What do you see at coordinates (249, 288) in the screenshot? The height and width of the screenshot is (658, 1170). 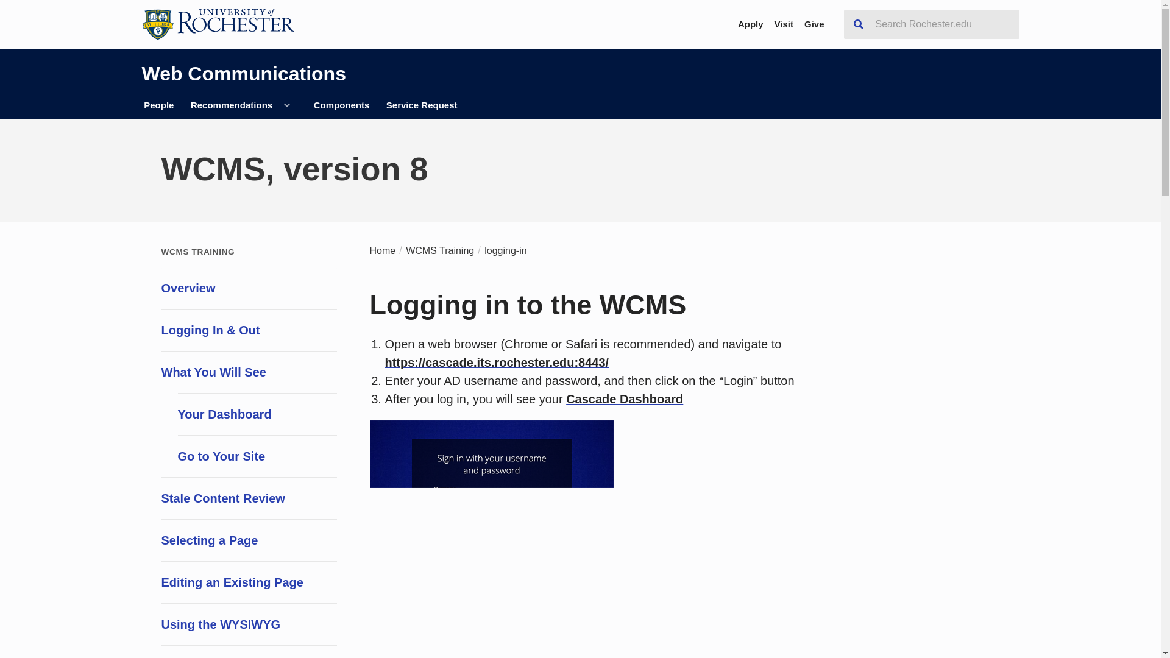 I see `Overview` at bounding box center [249, 288].